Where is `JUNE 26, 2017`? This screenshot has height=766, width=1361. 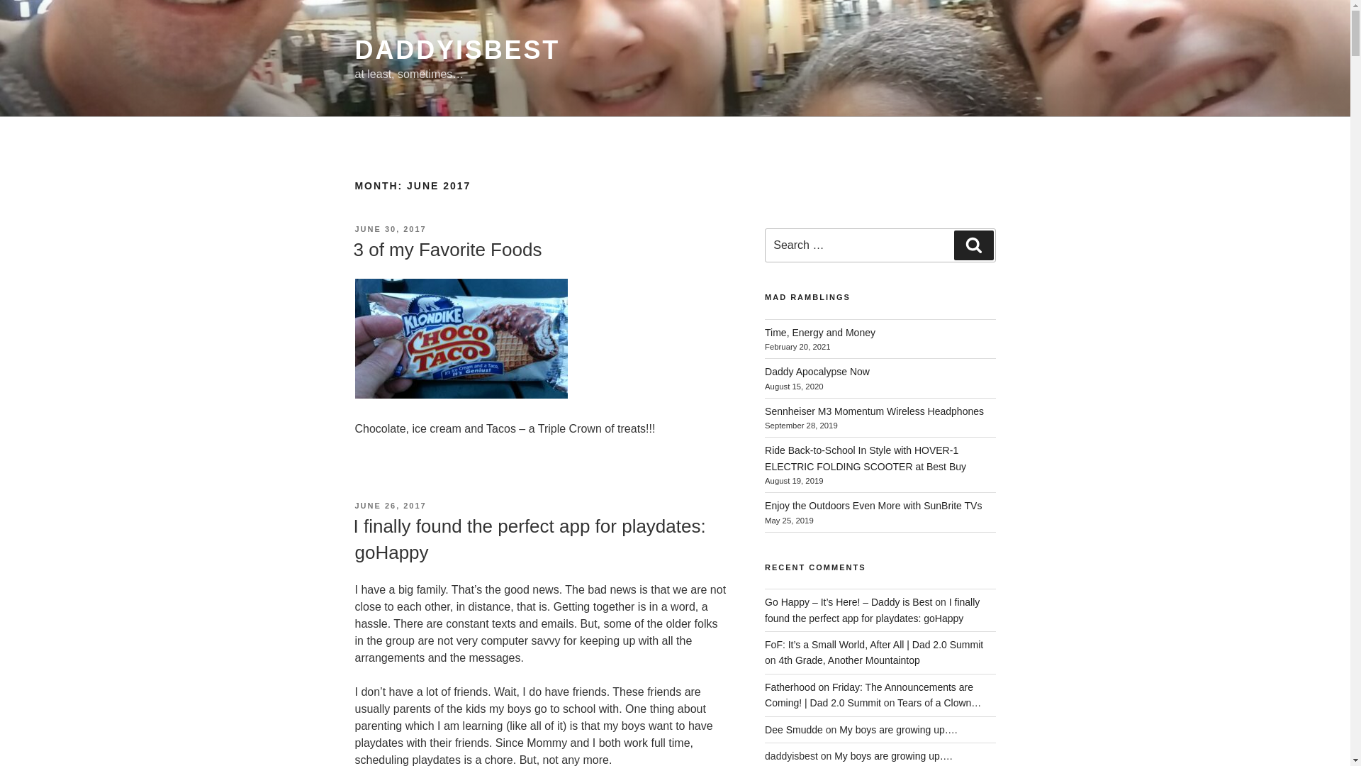
JUNE 26, 2017 is located at coordinates (390, 506).